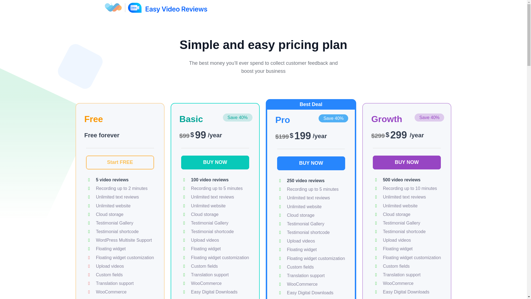 The width and height of the screenshot is (531, 299). What do you see at coordinates (215, 162) in the screenshot?
I see `BUY NOW` at bounding box center [215, 162].